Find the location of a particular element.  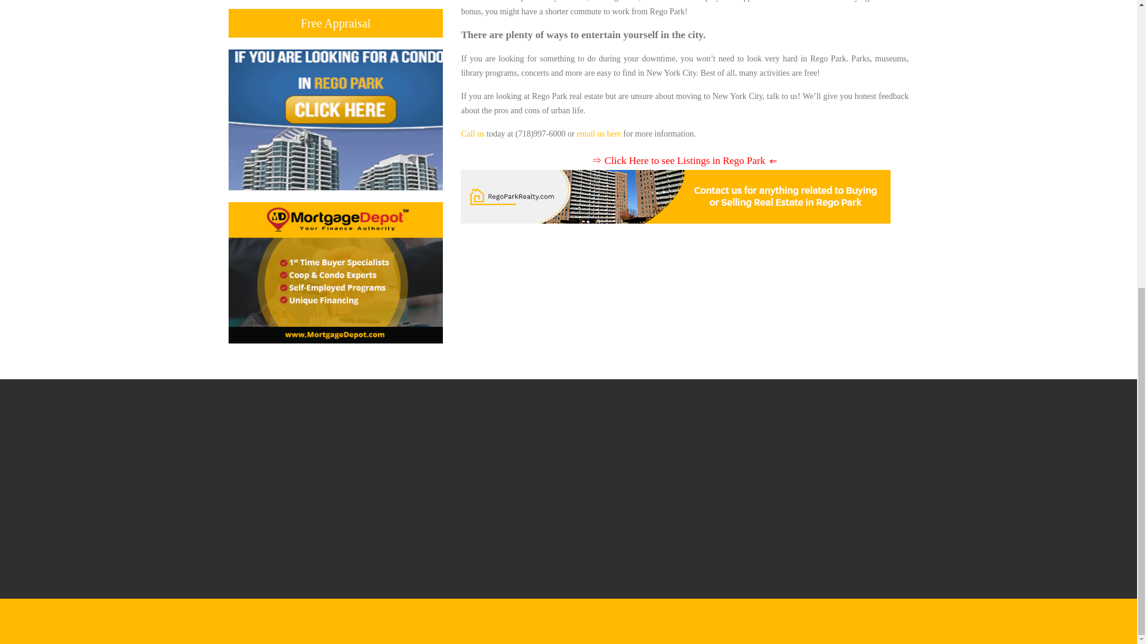

Call us is located at coordinates (472, 134).